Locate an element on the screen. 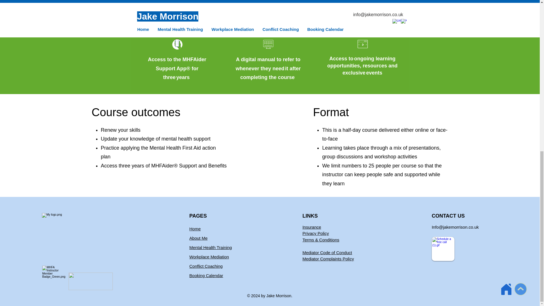 Image resolution: width=544 pixels, height=306 pixels. Workplace Mediation is located at coordinates (209, 257).